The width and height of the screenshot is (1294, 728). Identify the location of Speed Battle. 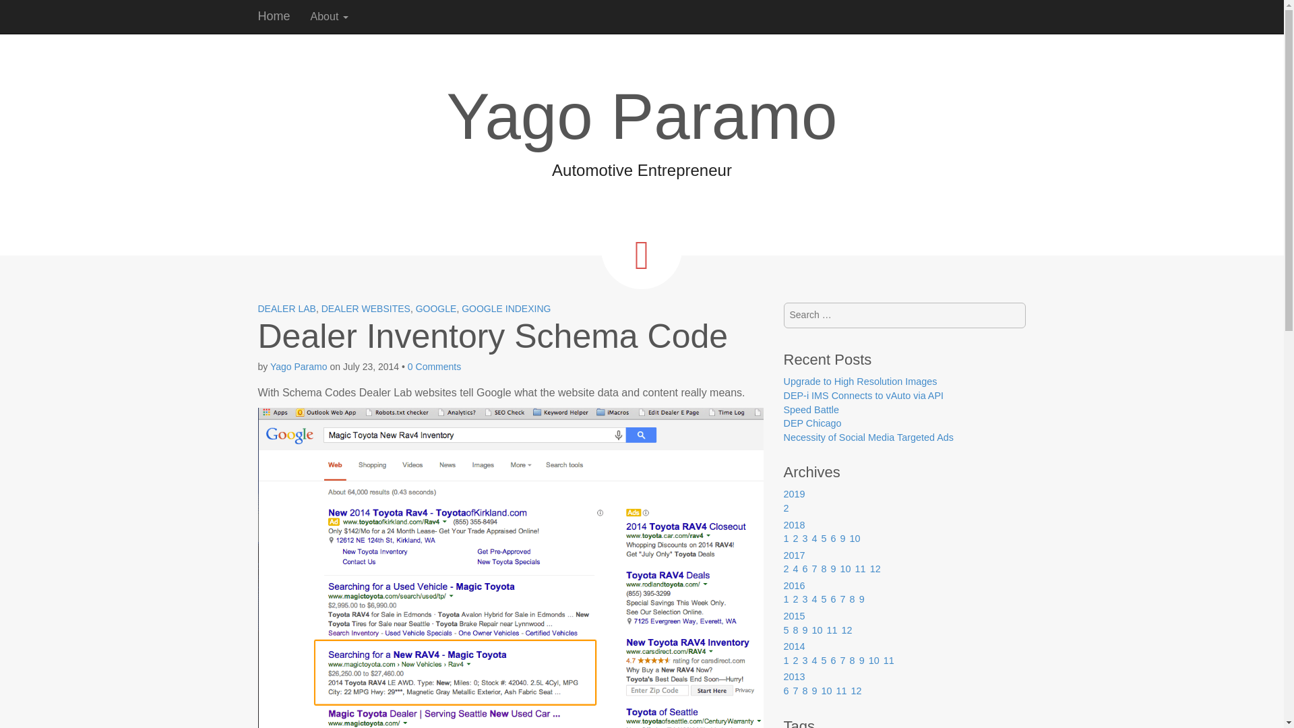
(810, 410).